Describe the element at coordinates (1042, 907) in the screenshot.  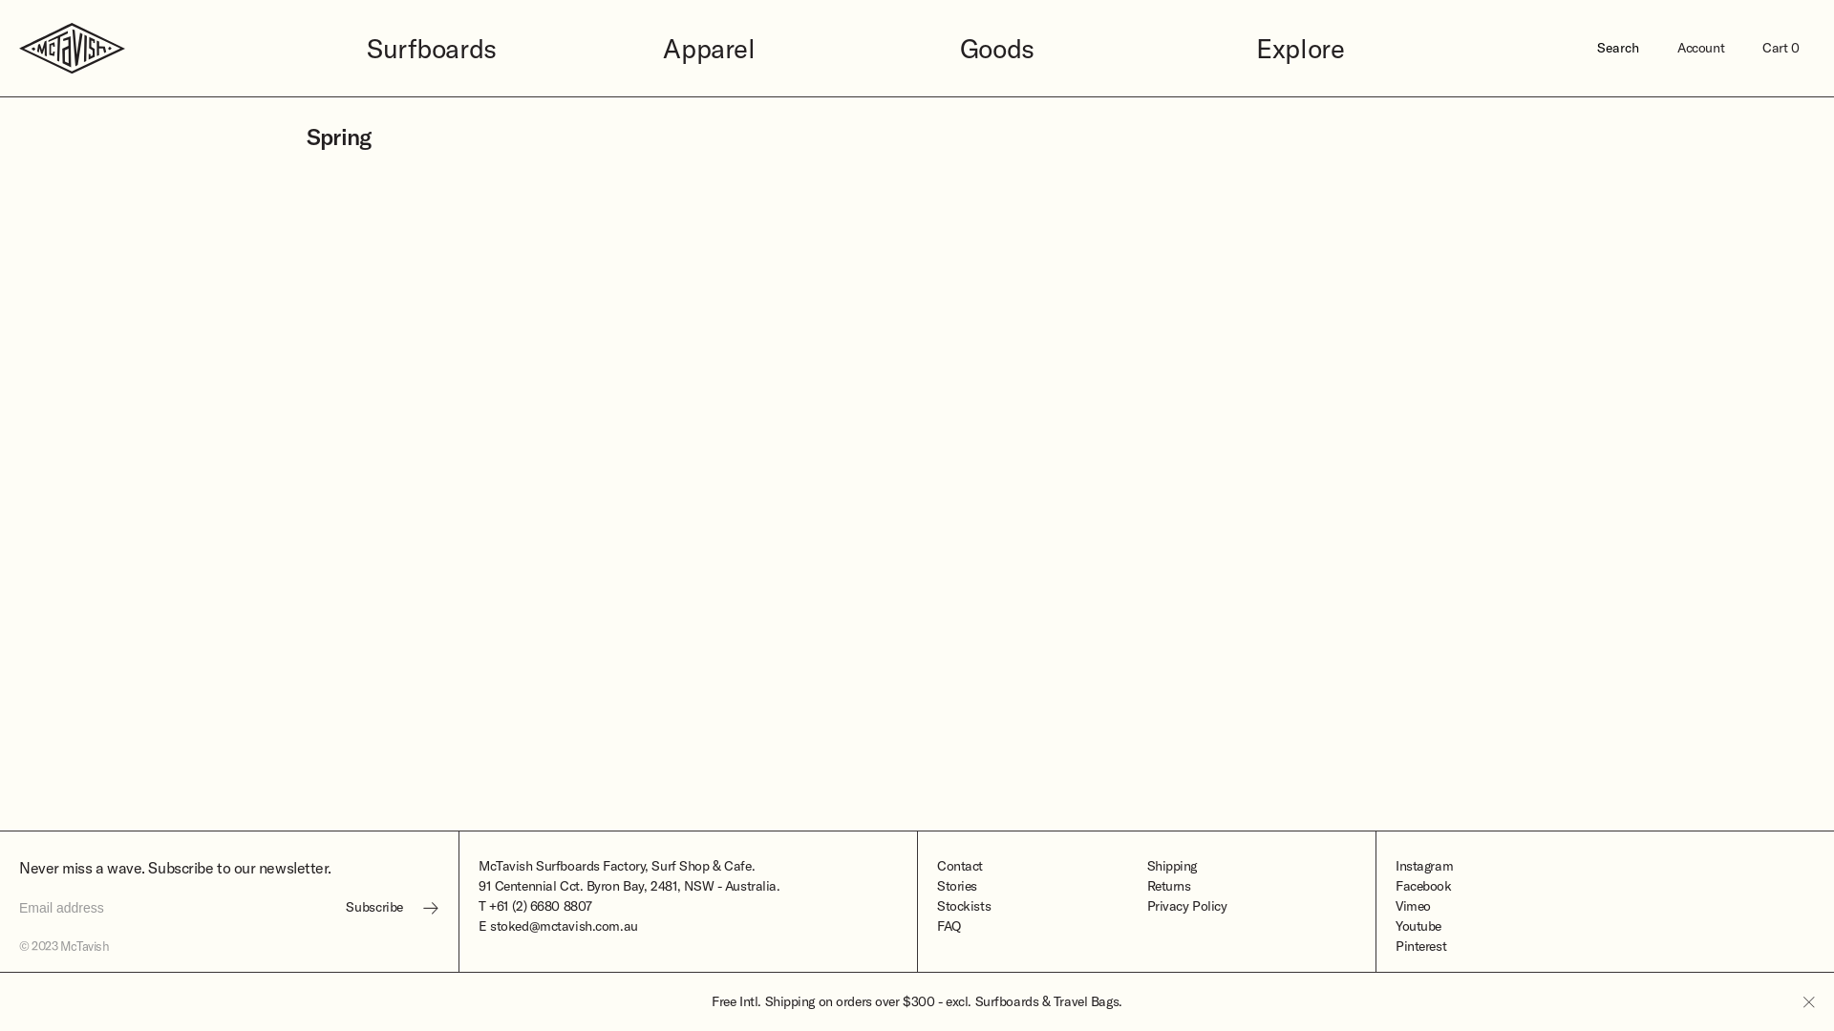
I see `Stockists` at that location.